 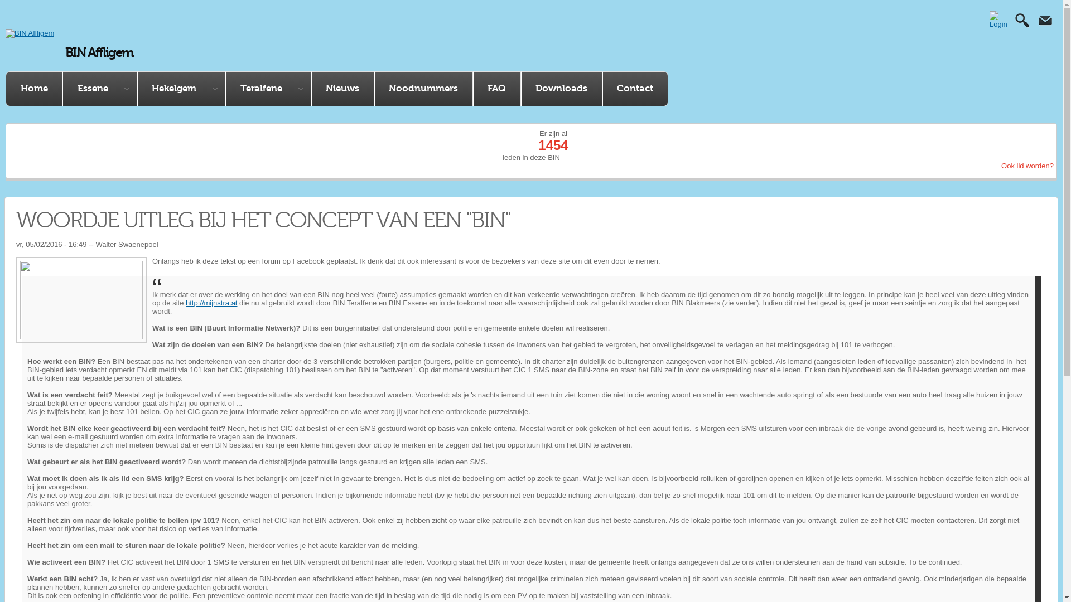 What do you see at coordinates (34, 88) in the screenshot?
I see `Home` at bounding box center [34, 88].